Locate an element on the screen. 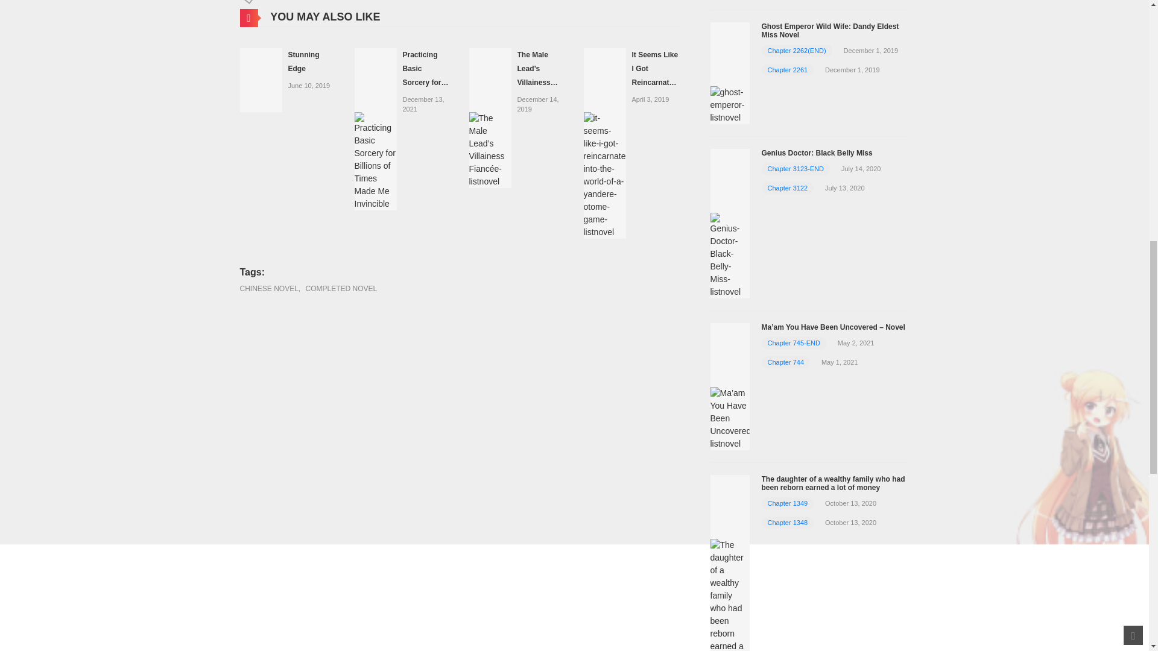 Image resolution: width=1158 pixels, height=651 pixels. Ghost Emperor Wild Wife: Dandy Eldest Miss Novel is located at coordinates (829, 30).